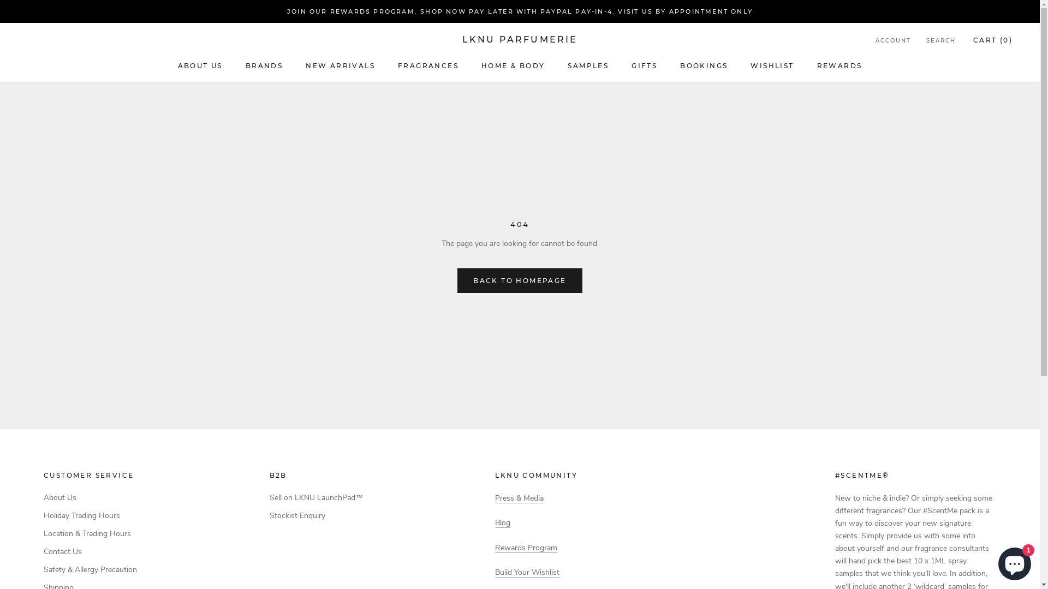  What do you see at coordinates (520, 280) in the screenshot?
I see `BACK TO HOMEPAGE` at bounding box center [520, 280].